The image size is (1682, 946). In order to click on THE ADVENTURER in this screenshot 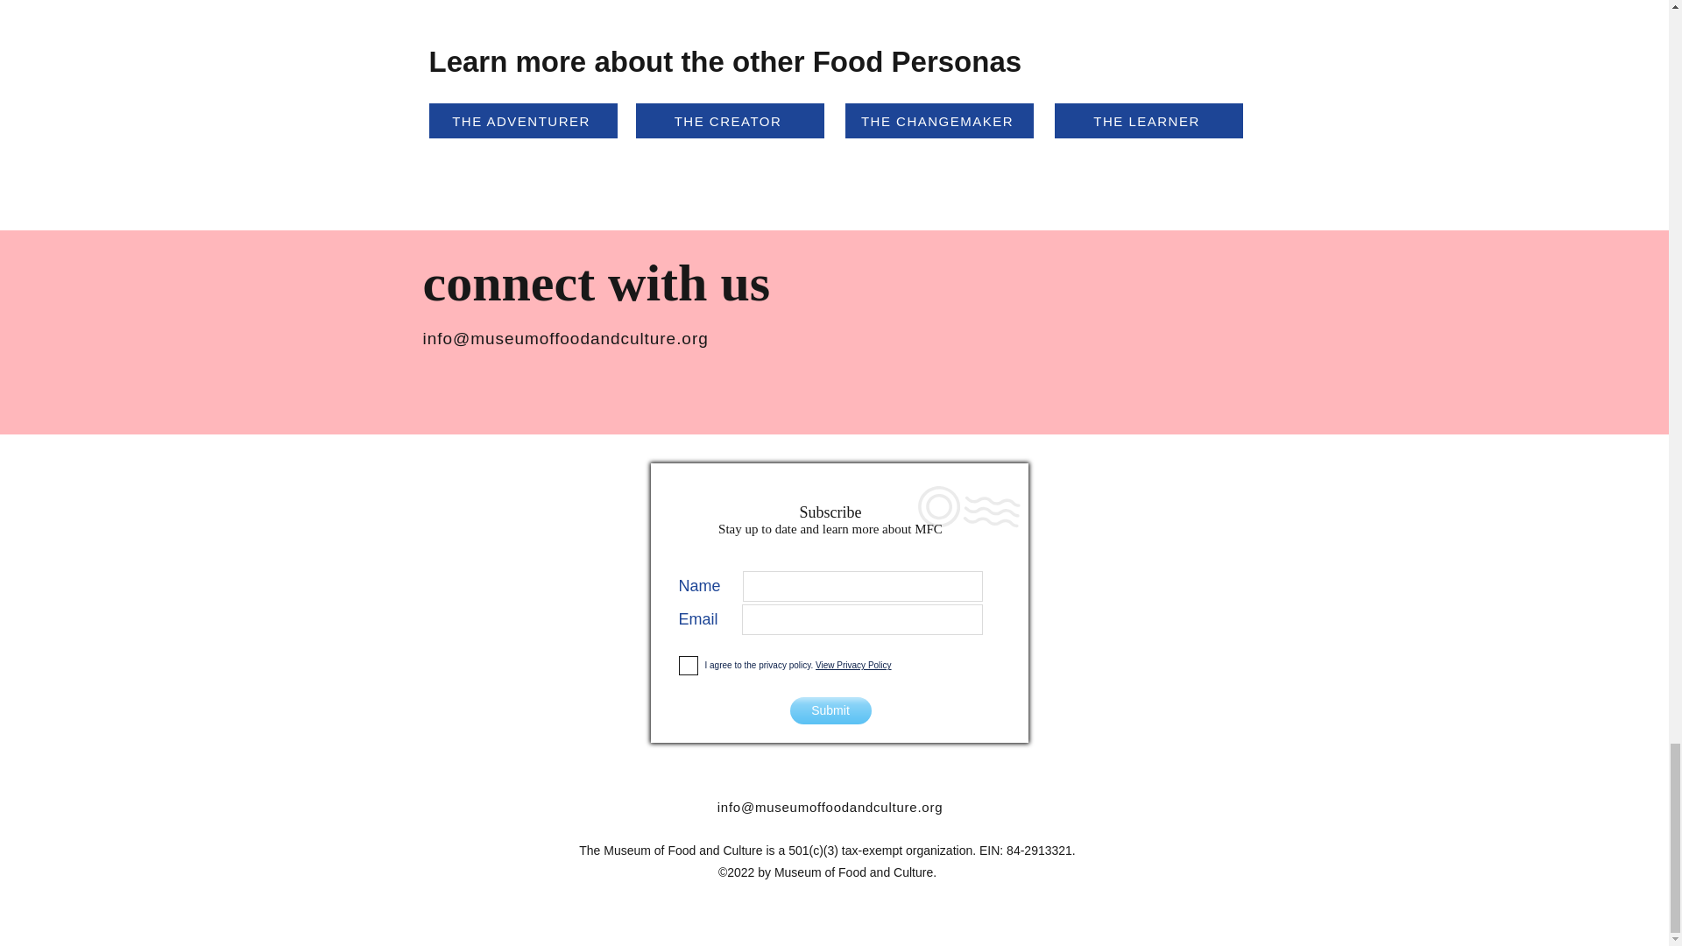, I will do `click(522, 120)`.